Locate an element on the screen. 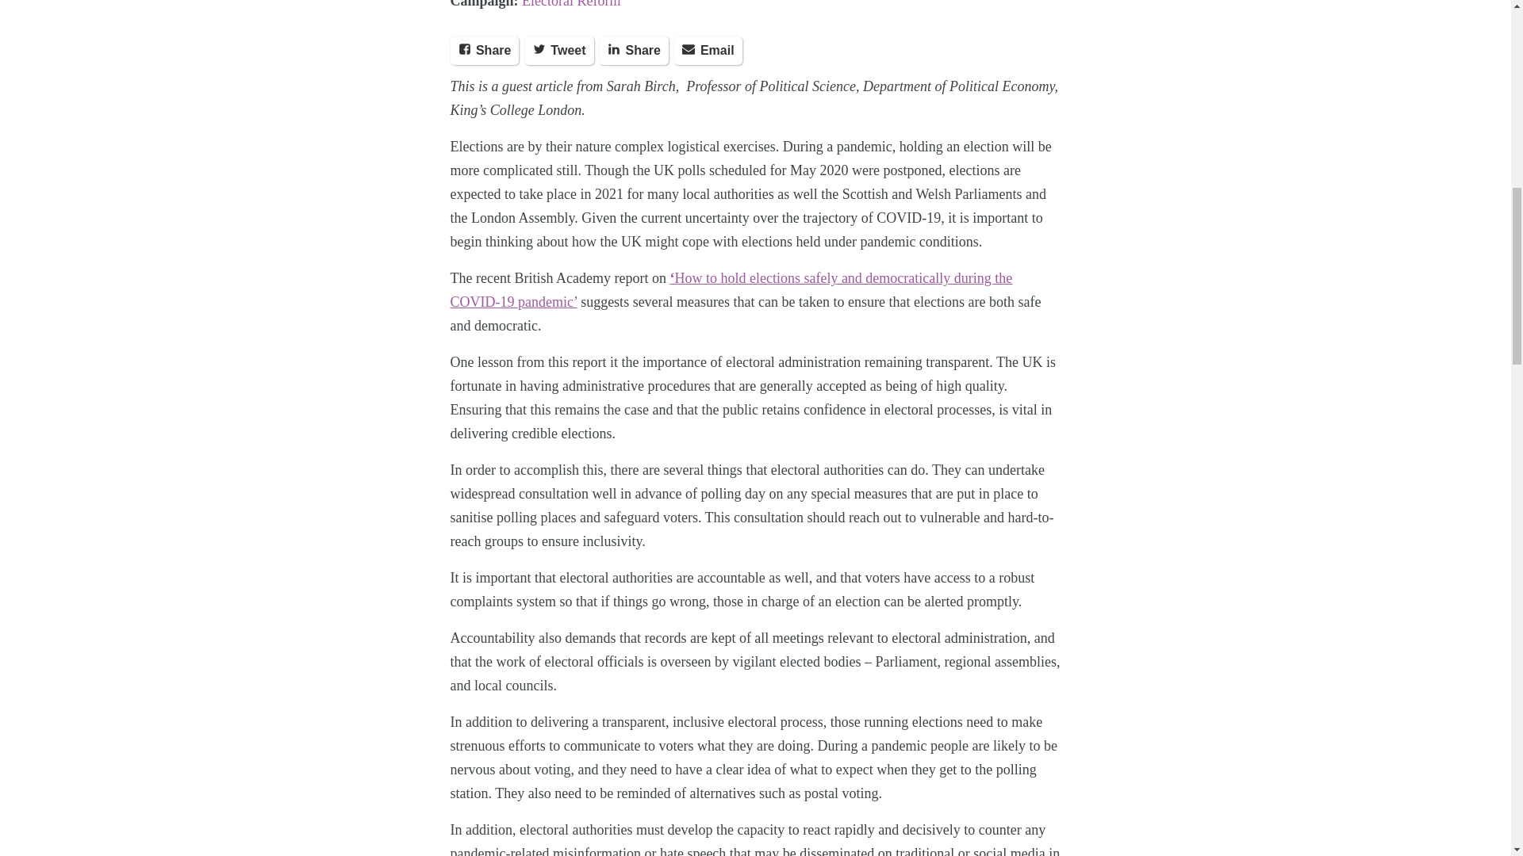 The width and height of the screenshot is (1523, 856). Tweet this page is located at coordinates (559, 51).